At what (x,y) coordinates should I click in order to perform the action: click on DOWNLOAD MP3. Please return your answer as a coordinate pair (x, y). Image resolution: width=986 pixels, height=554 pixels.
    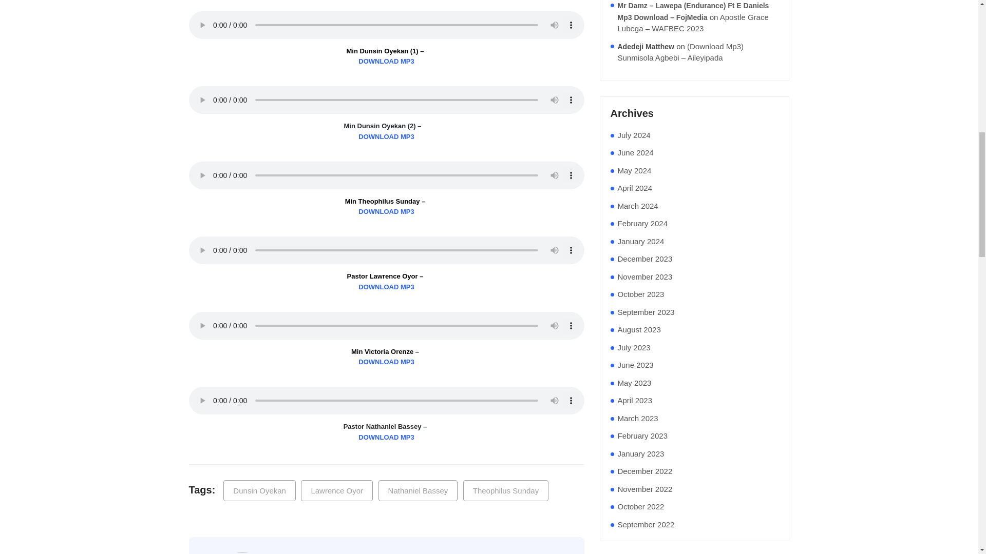
    Looking at the image, I should click on (387, 287).